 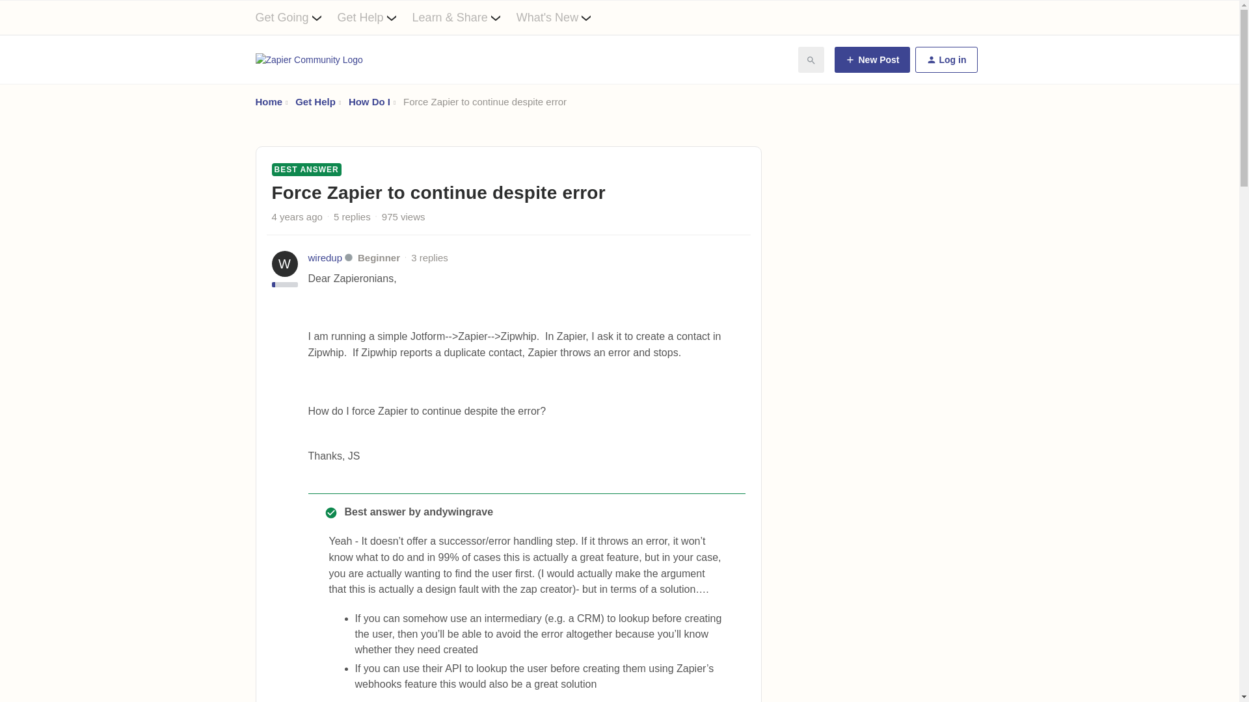 I want to click on Get Help, so click(x=375, y=17).